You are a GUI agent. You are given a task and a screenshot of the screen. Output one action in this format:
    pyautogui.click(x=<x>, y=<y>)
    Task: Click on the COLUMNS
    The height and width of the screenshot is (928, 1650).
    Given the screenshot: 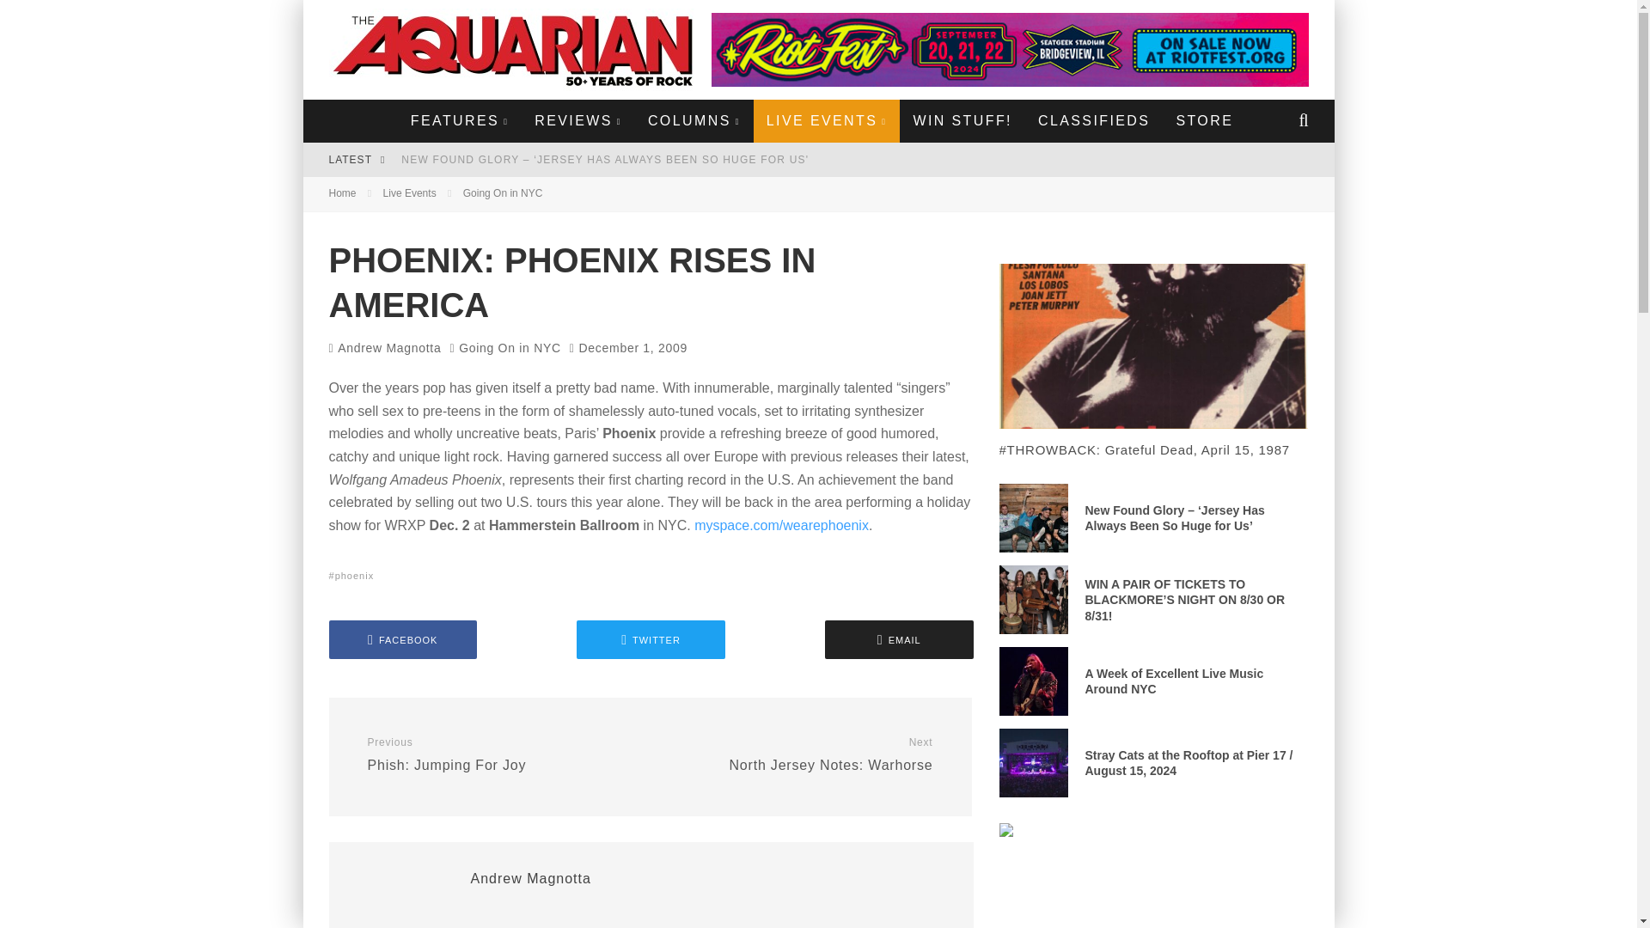 What is the action you would take?
    pyautogui.click(x=694, y=120)
    